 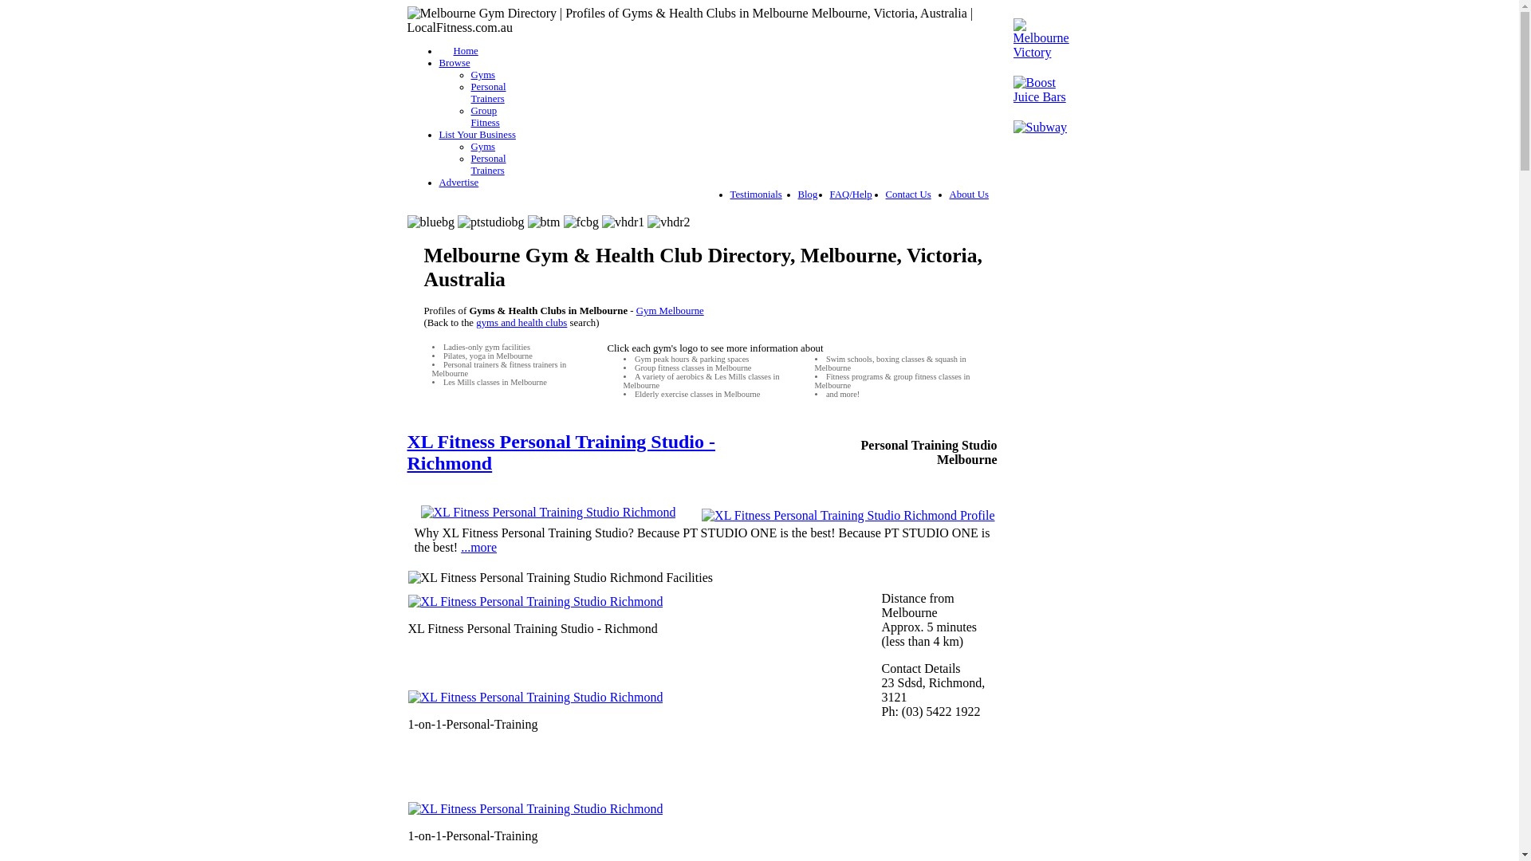 I want to click on vhdr2, so click(x=668, y=222).